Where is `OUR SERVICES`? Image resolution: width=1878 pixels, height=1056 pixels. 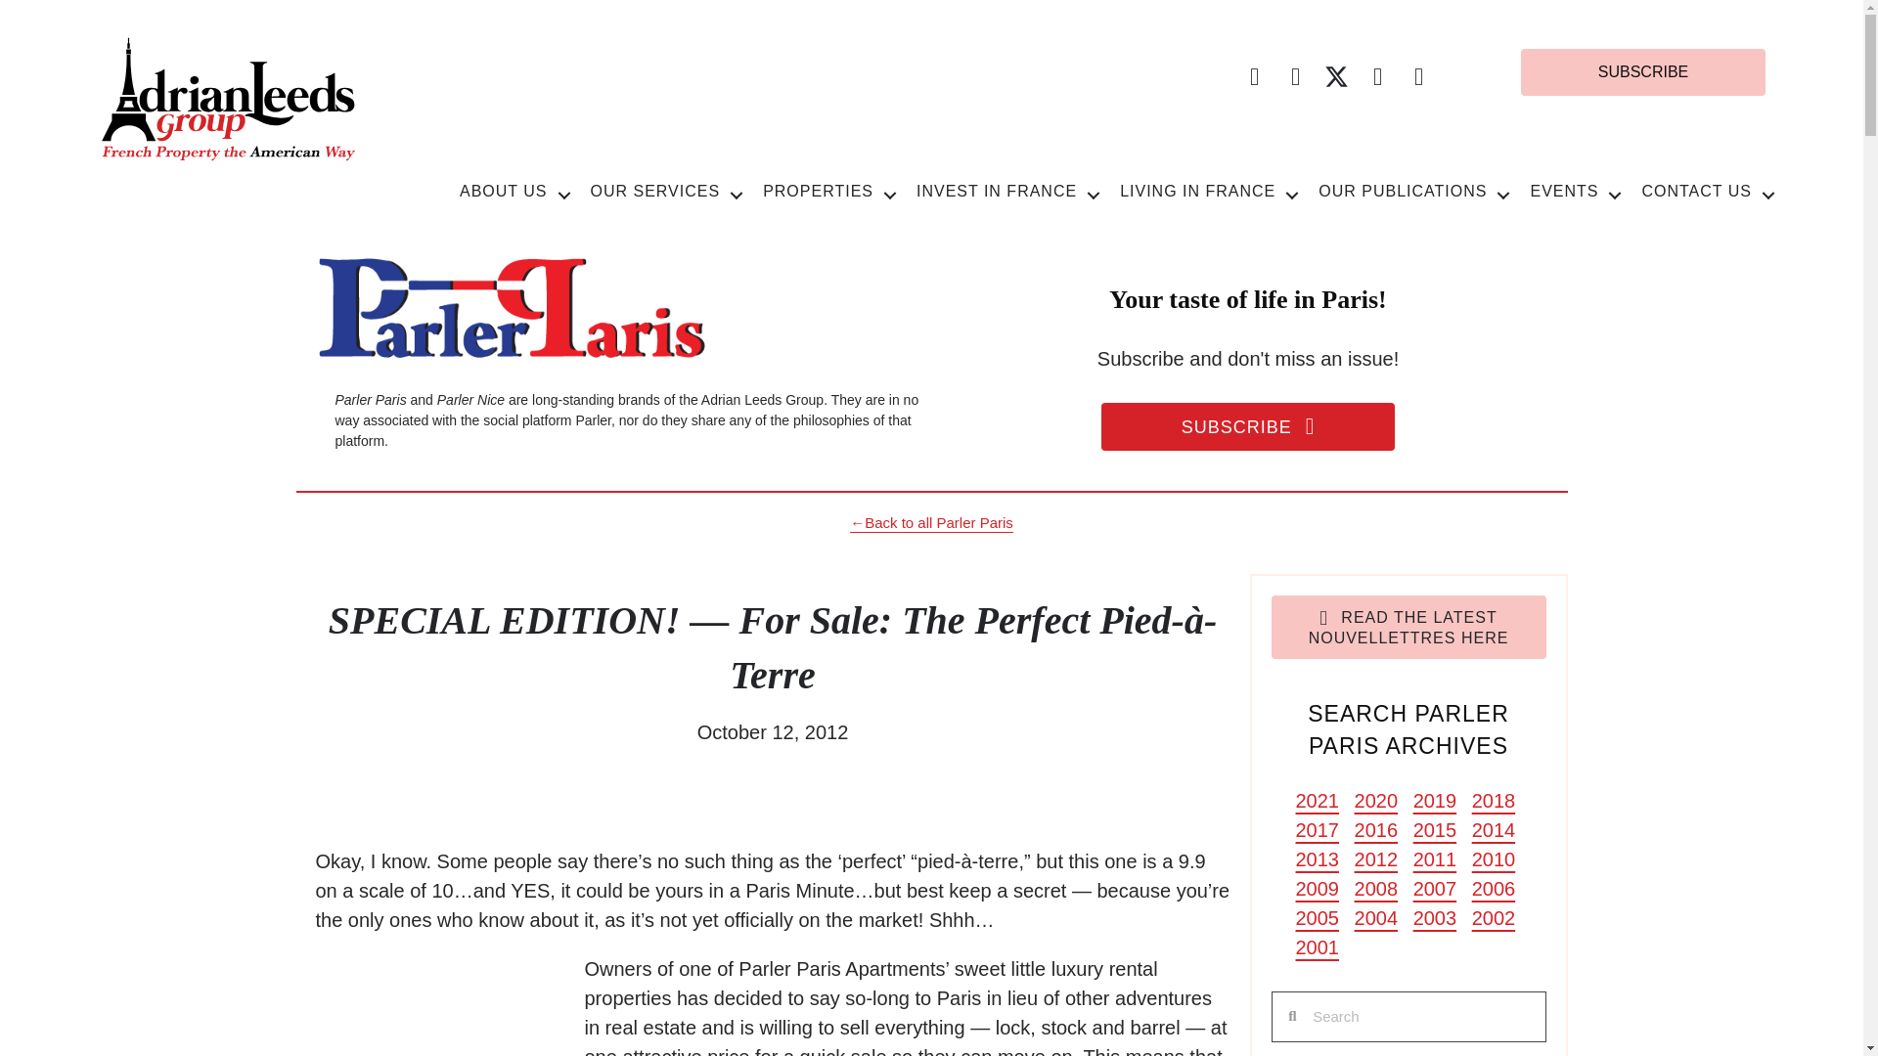
OUR SERVICES is located at coordinates (667, 190).